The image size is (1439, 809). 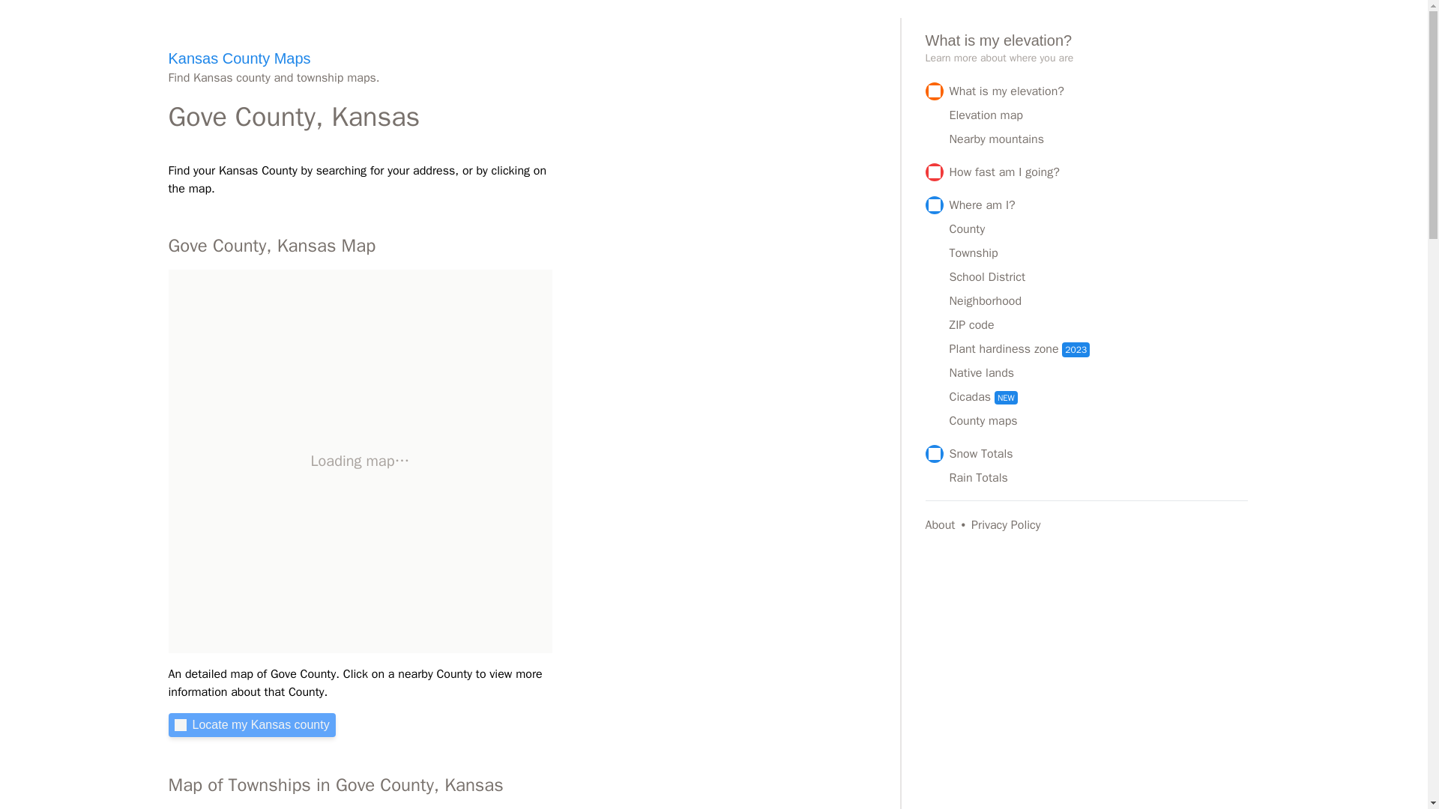 What do you see at coordinates (1099, 115) in the screenshot?
I see `Elevation map` at bounding box center [1099, 115].